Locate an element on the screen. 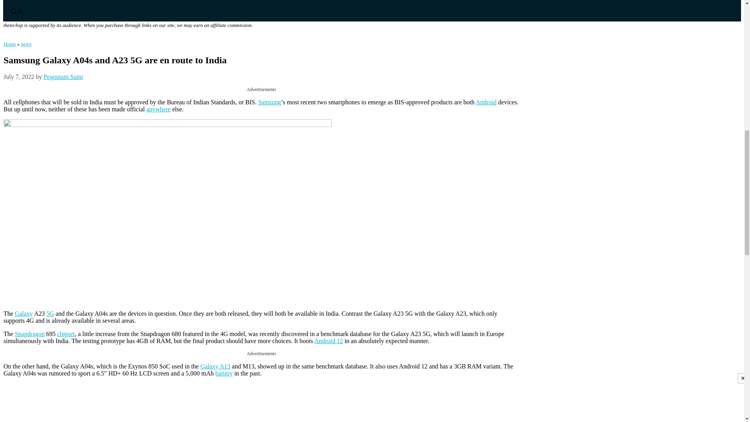 The width and height of the screenshot is (750, 422). Click to share on WhatsApp is located at coordinates (26, 404).